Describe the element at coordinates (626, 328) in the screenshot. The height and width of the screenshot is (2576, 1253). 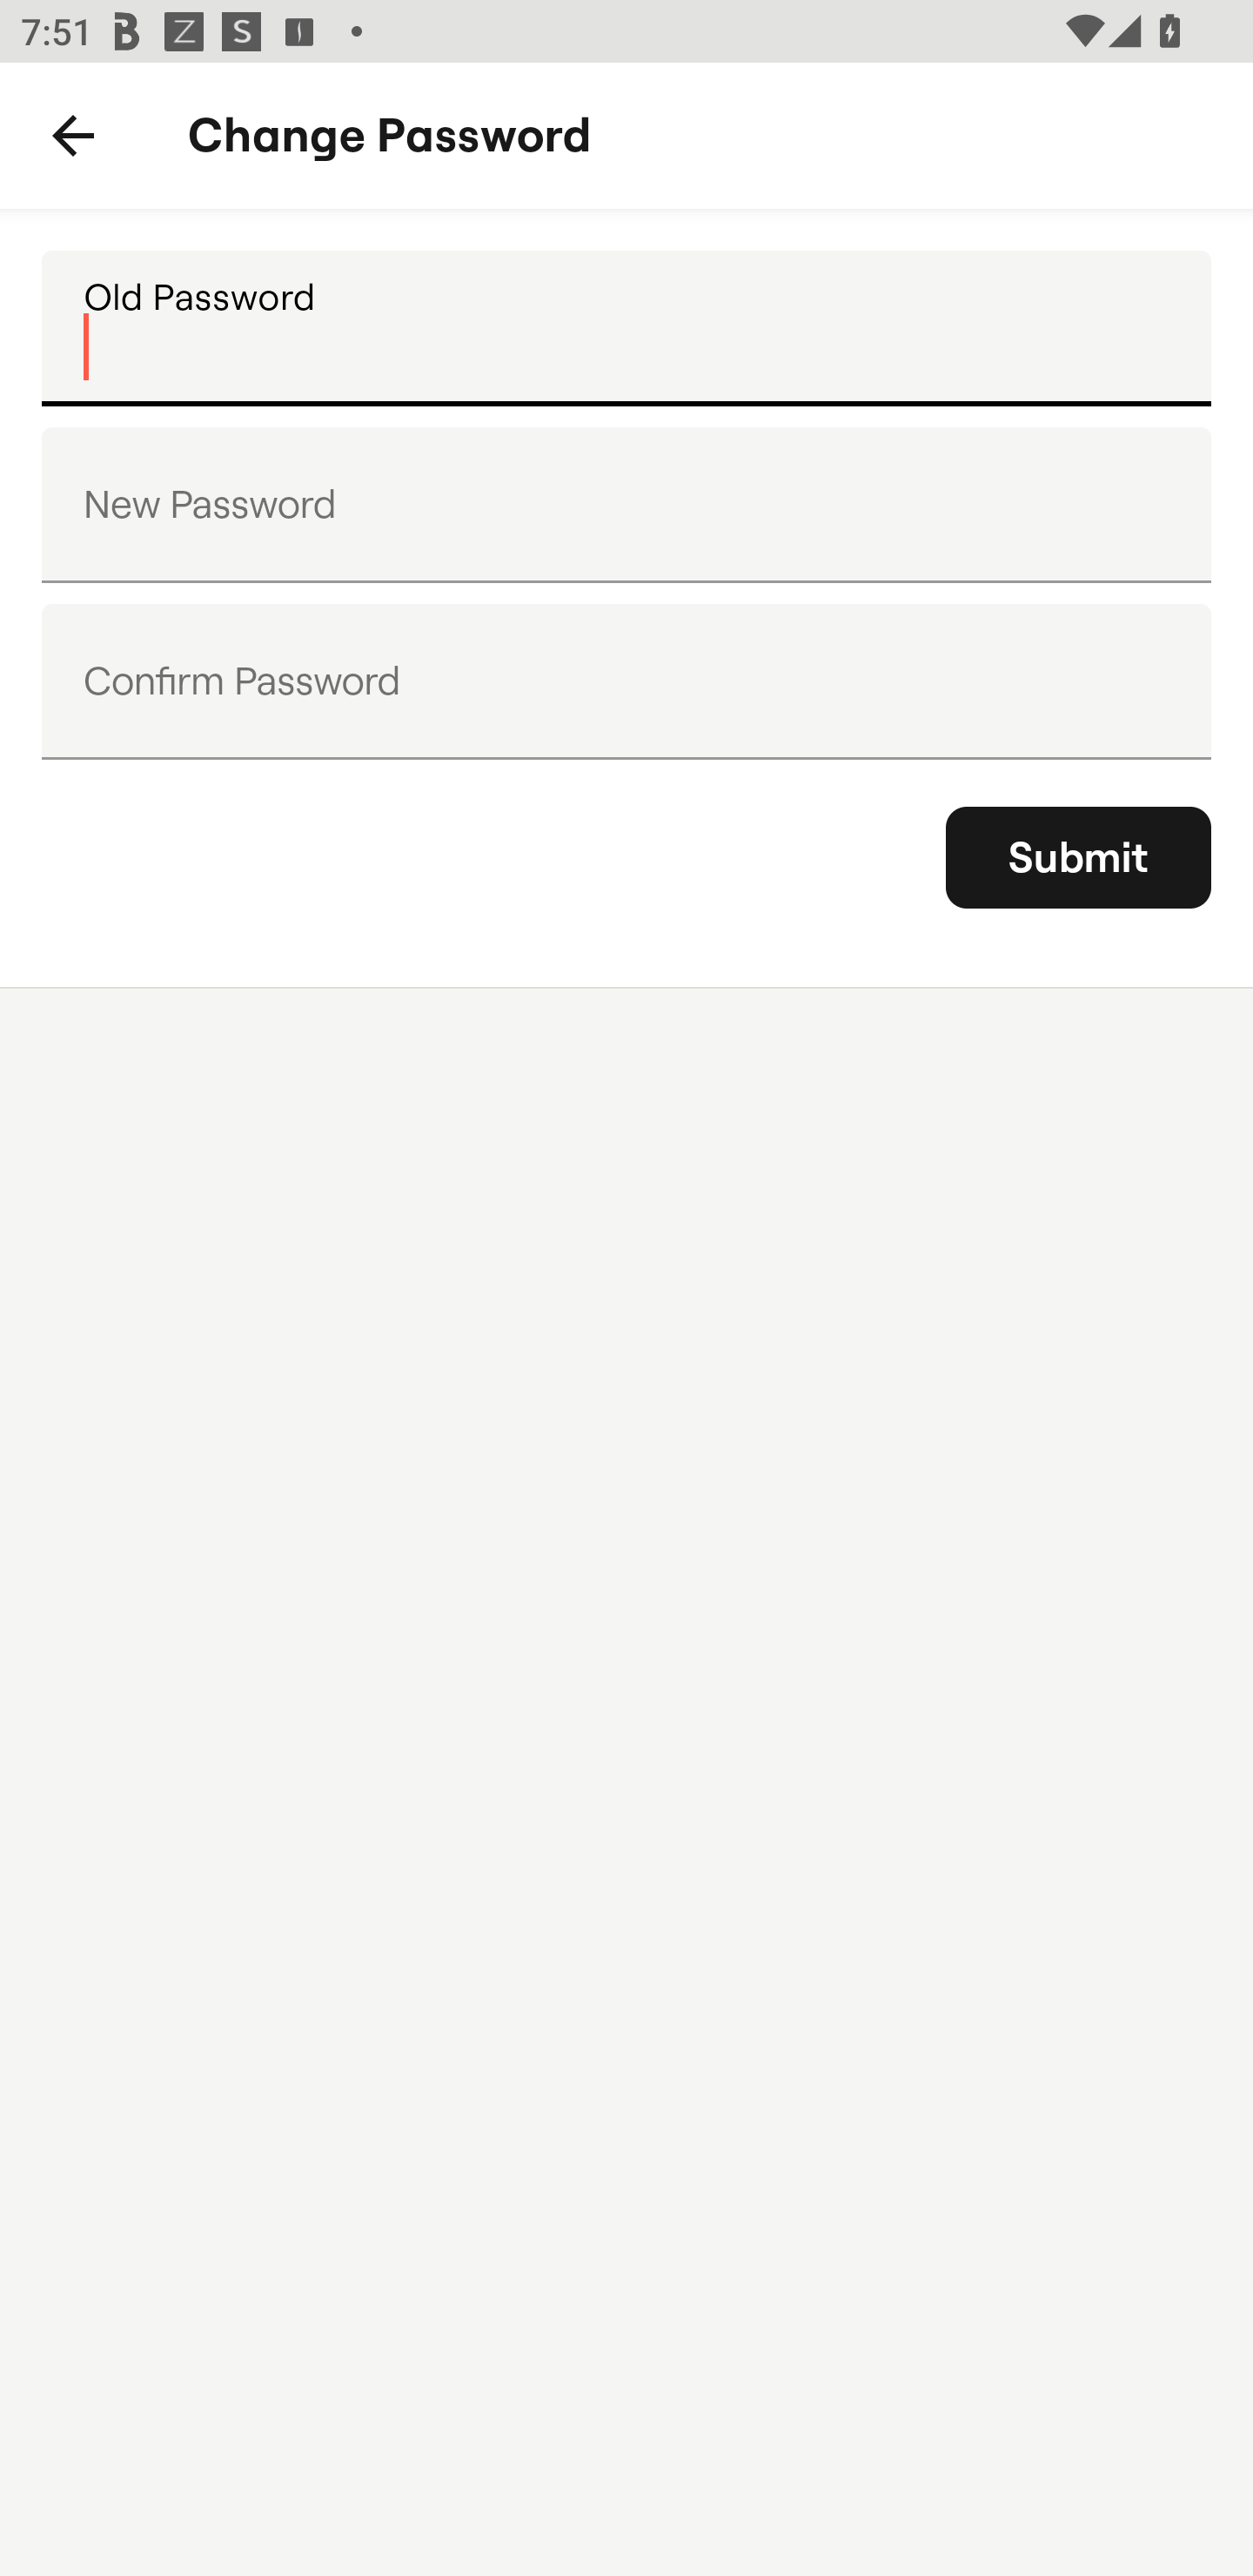
I see `Old Password` at that location.